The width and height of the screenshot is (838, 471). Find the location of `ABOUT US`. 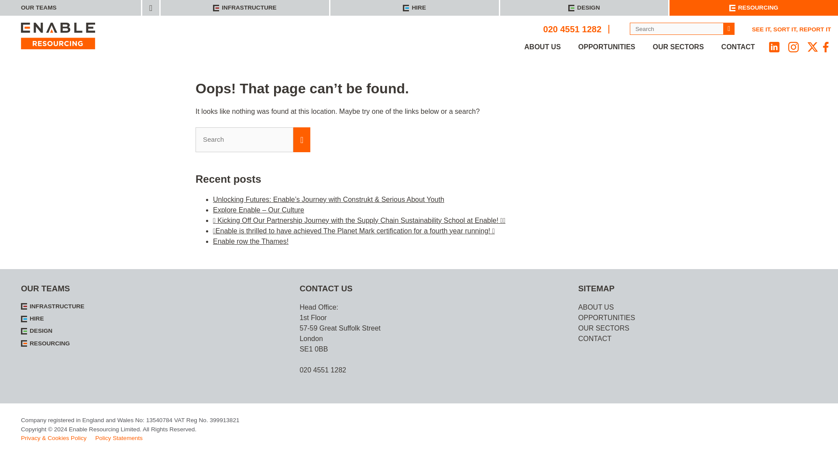

ABOUT US is located at coordinates (542, 47).